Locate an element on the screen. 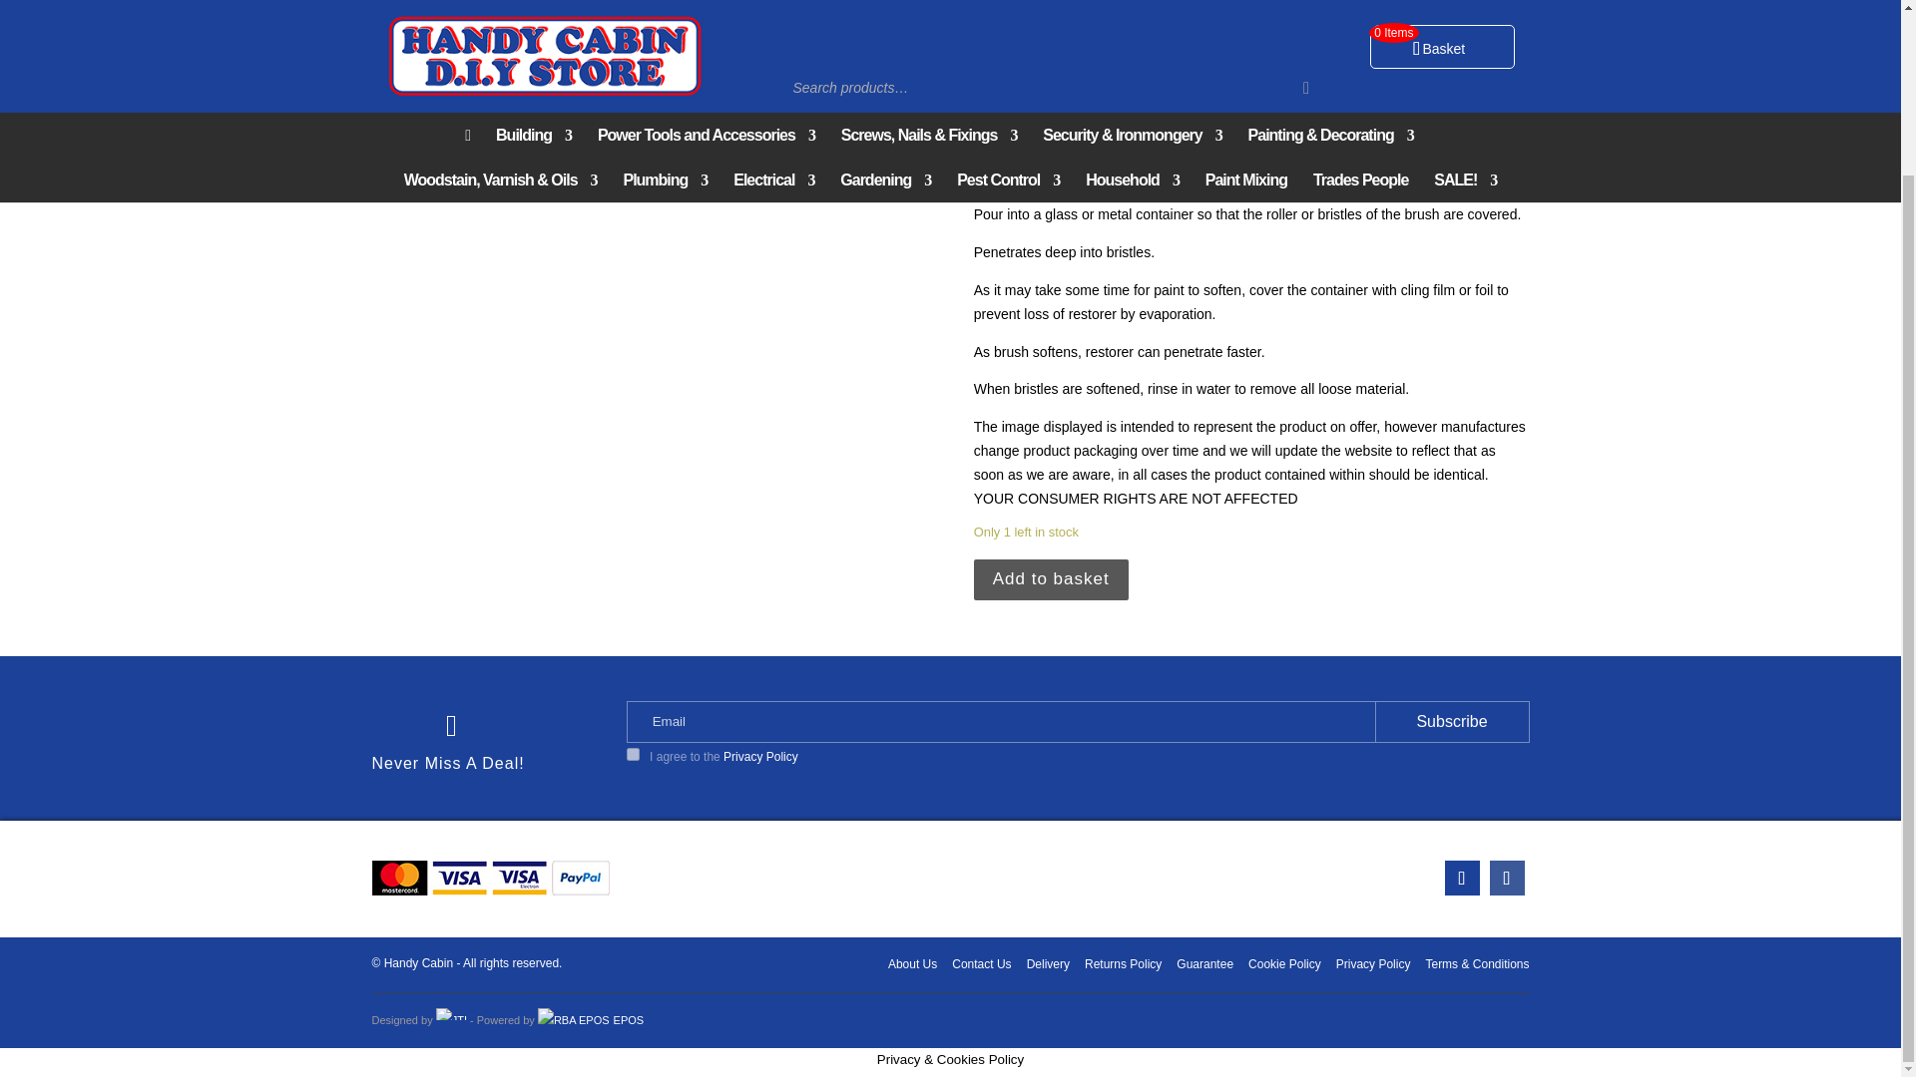  location is located at coordinates (1461, 878).